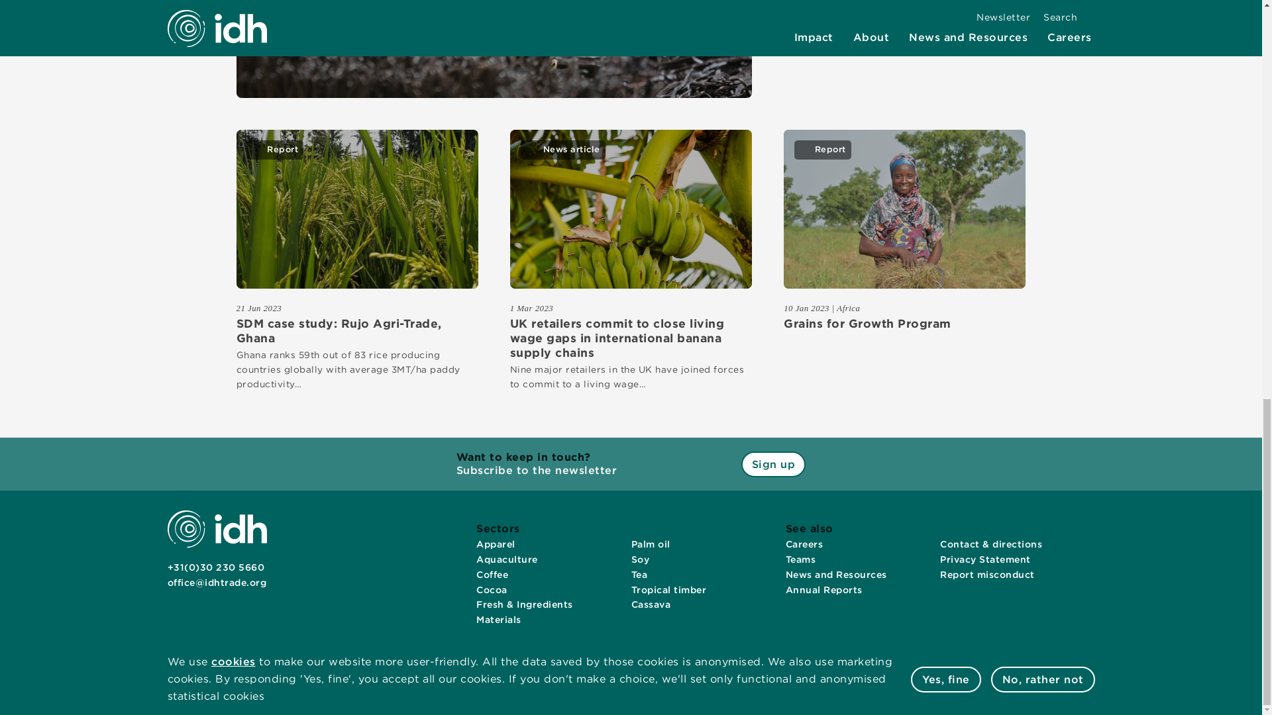 This screenshot has width=1272, height=715. I want to click on LinkedIn, so click(175, 609).